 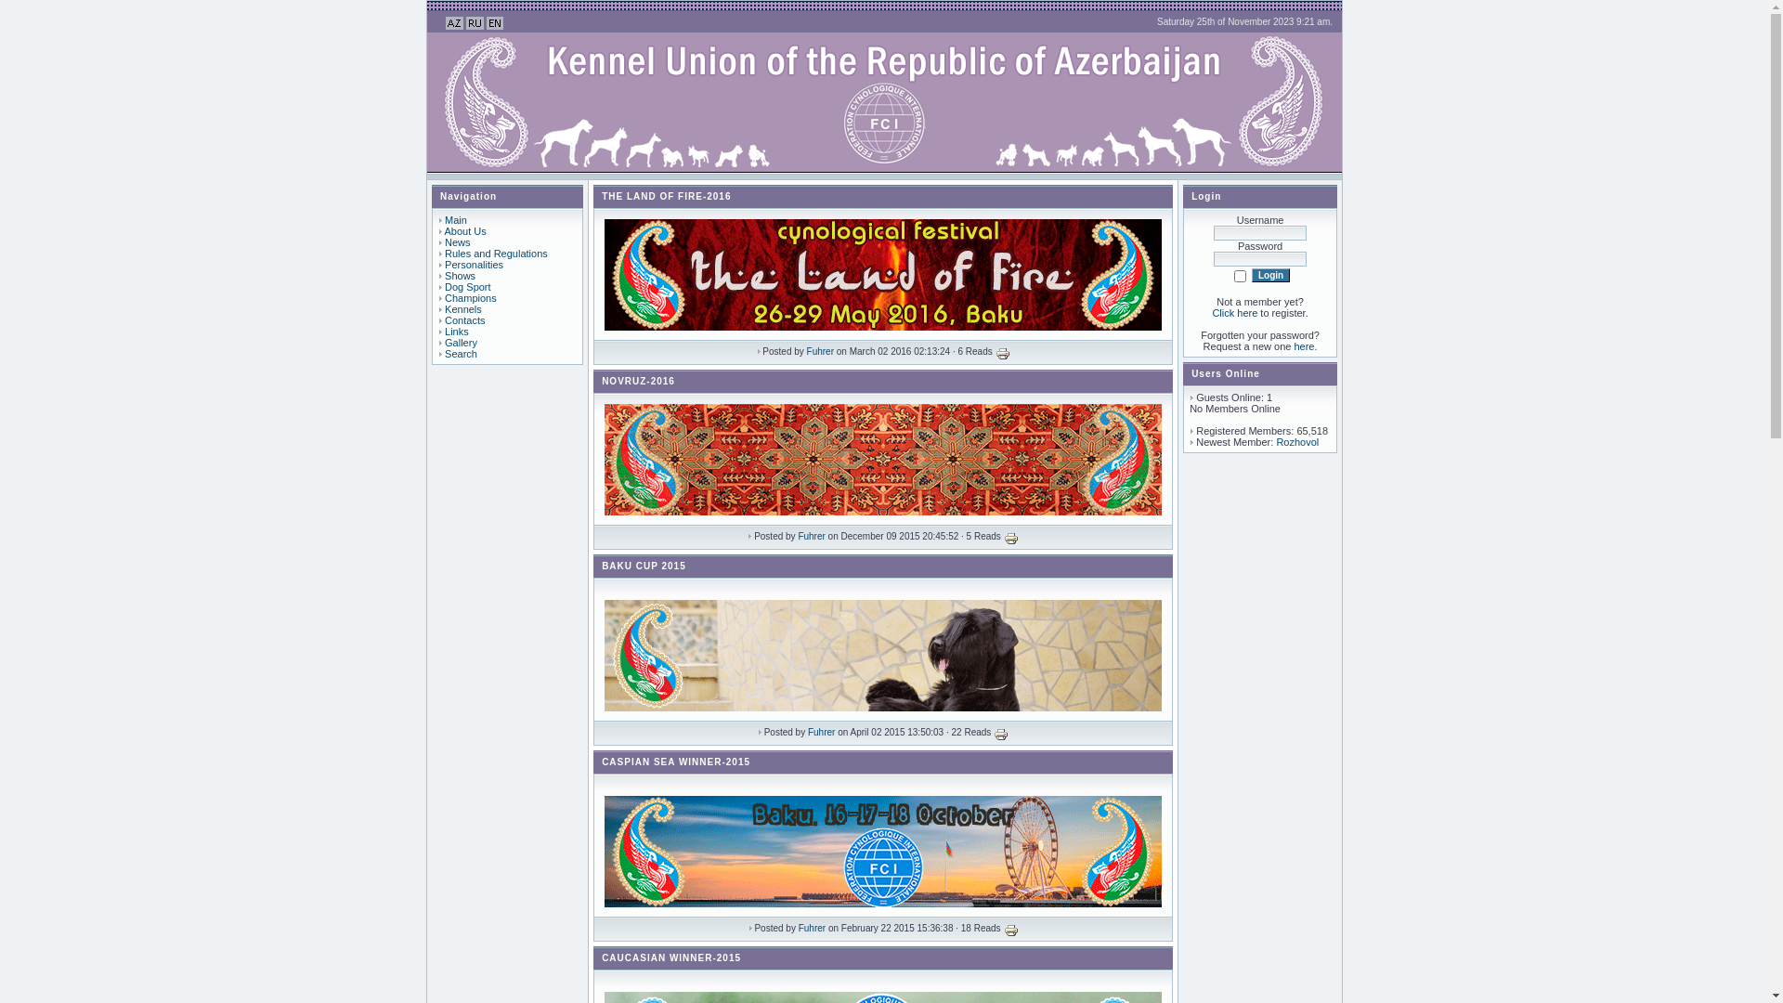 What do you see at coordinates (821, 732) in the screenshot?
I see `Fuhrer` at bounding box center [821, 732].